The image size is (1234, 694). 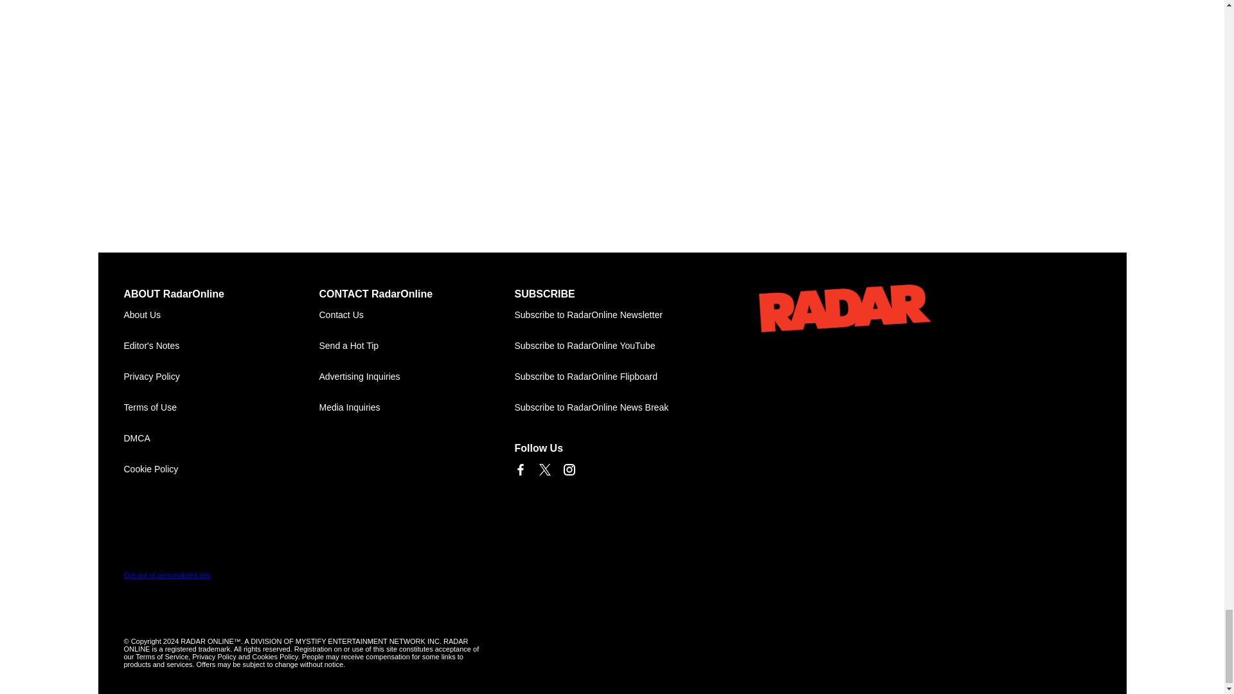 I want to click on Subscribe, so click(x=612, y=315).